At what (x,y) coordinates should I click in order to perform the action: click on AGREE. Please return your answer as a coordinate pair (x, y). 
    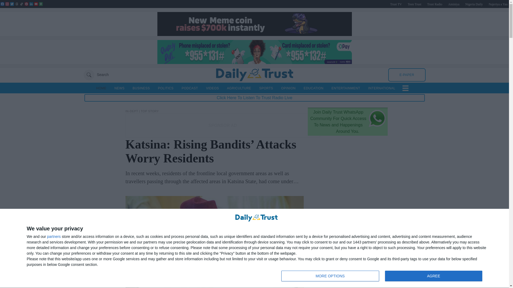
    Looking at the image, I should click on (433, 276).